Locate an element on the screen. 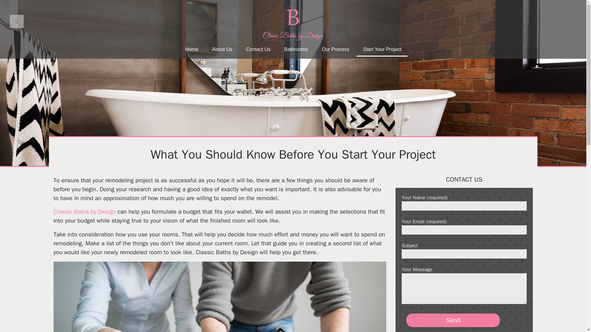 This screenshot has height=332, width=591. About Us is located at coordinates (222, 50).